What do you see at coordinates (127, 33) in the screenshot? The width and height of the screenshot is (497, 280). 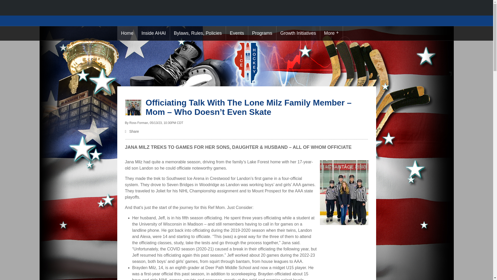 I see `Home` at bounding box center [127, 33].